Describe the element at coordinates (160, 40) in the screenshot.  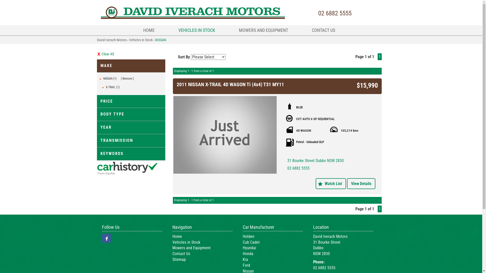
I see `NISSAN` at that location.